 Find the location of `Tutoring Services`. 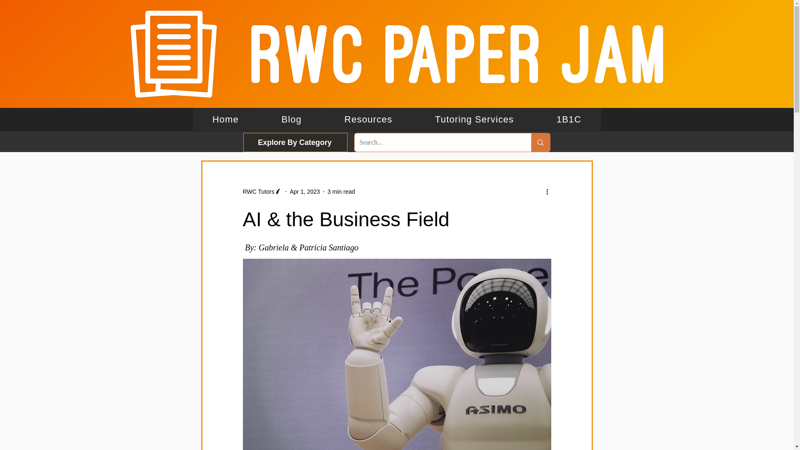

Tutoring Services is located at coordinates (474, 119).